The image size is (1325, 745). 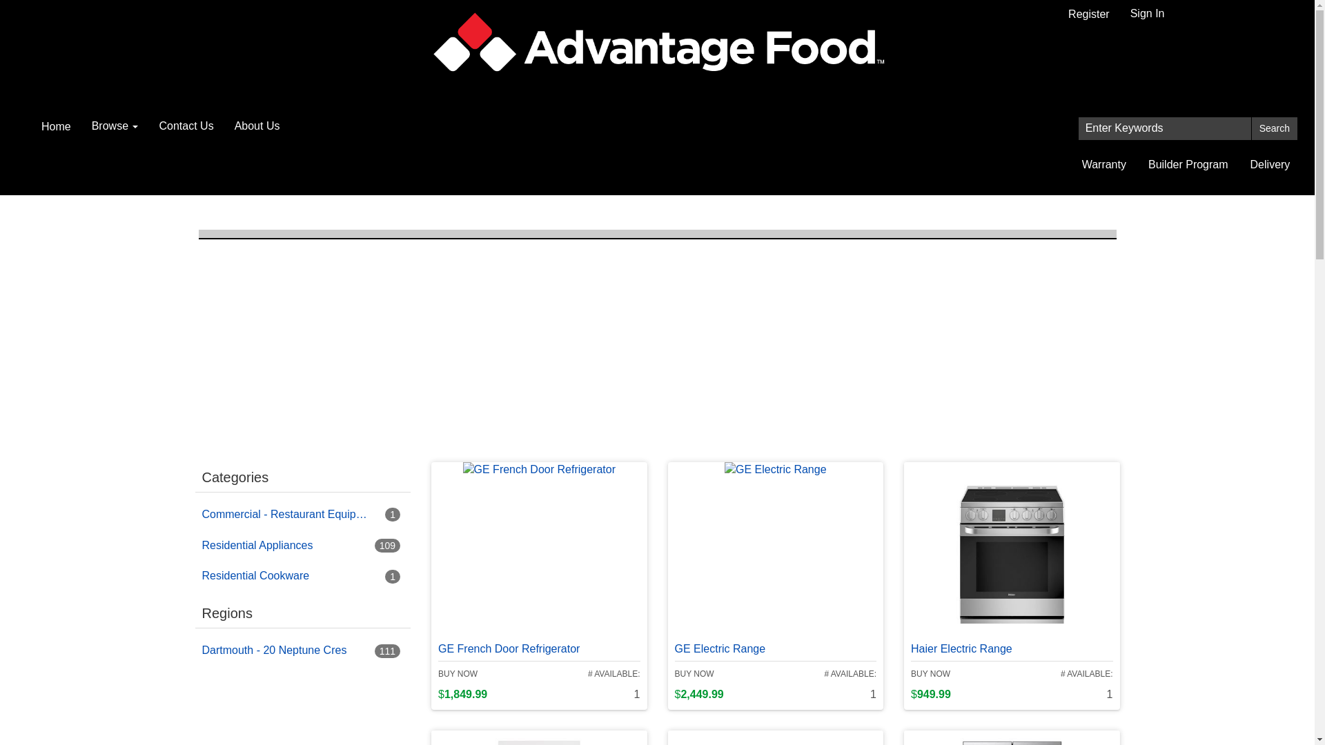 I want to click on Residential Appliances
109, so click(x=306, y=546).